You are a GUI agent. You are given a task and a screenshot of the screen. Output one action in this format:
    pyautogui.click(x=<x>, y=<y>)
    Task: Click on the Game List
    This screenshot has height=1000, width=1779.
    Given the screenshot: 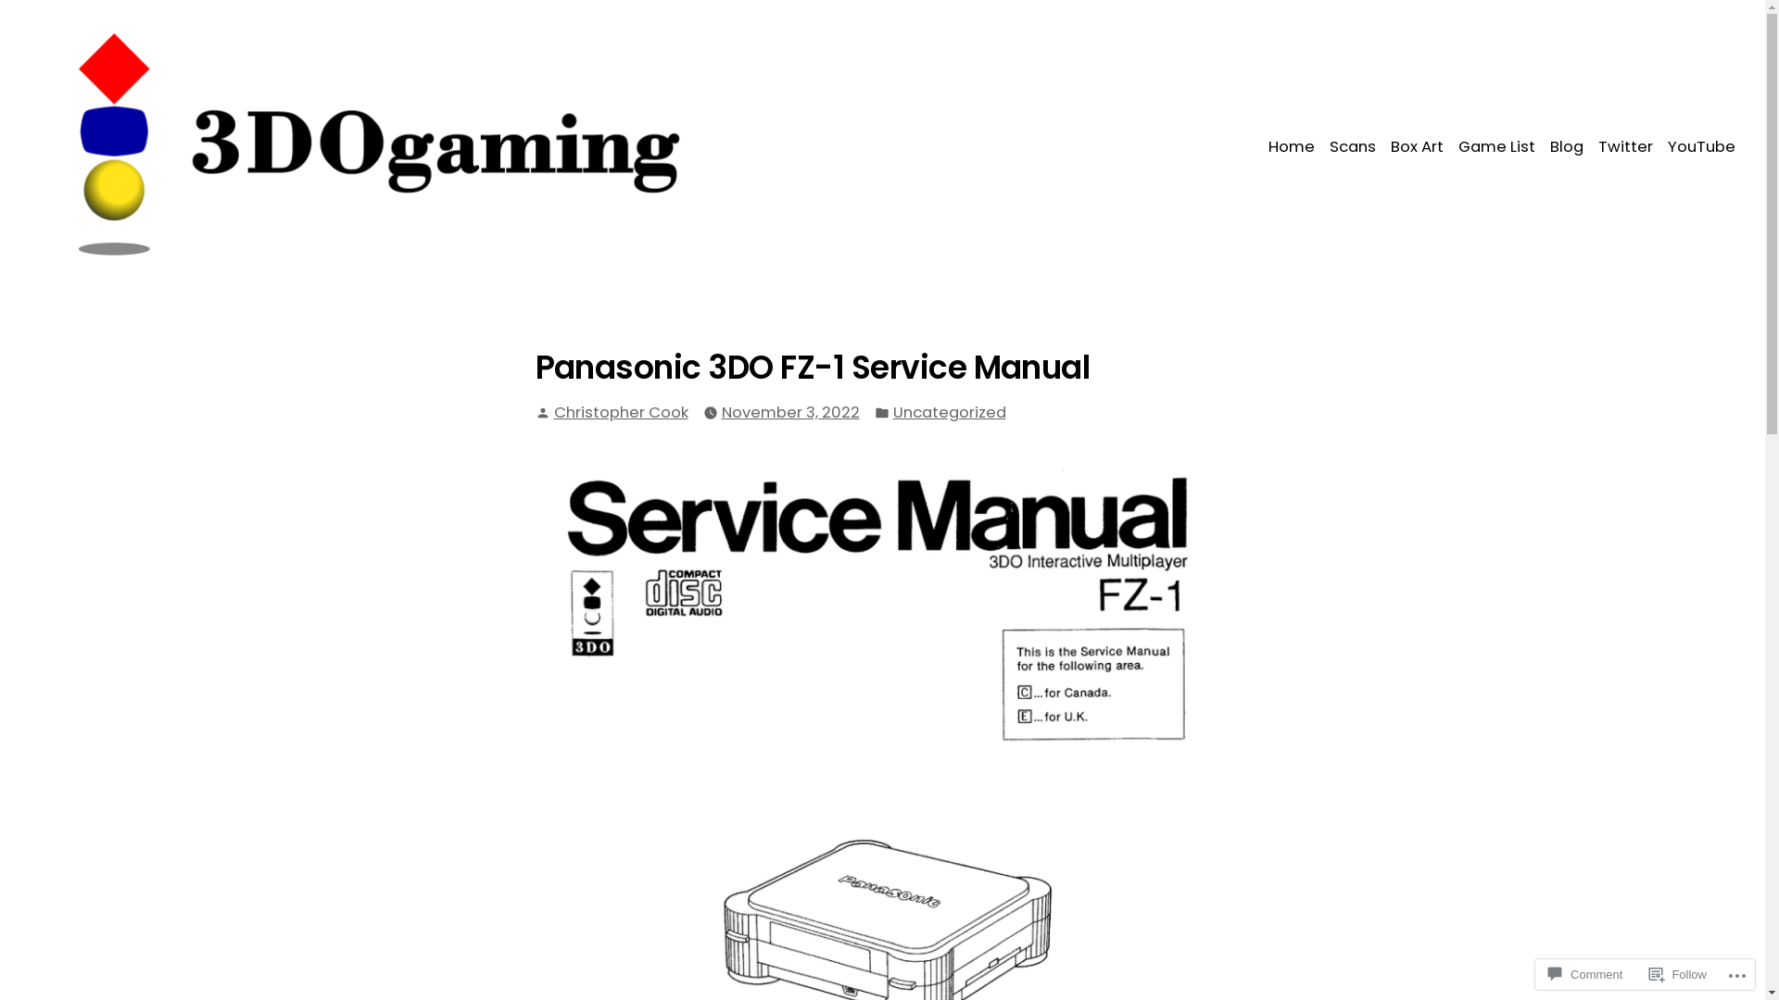 What is the action you would take?
    pyautogui.click(x=1497, y=148)
    